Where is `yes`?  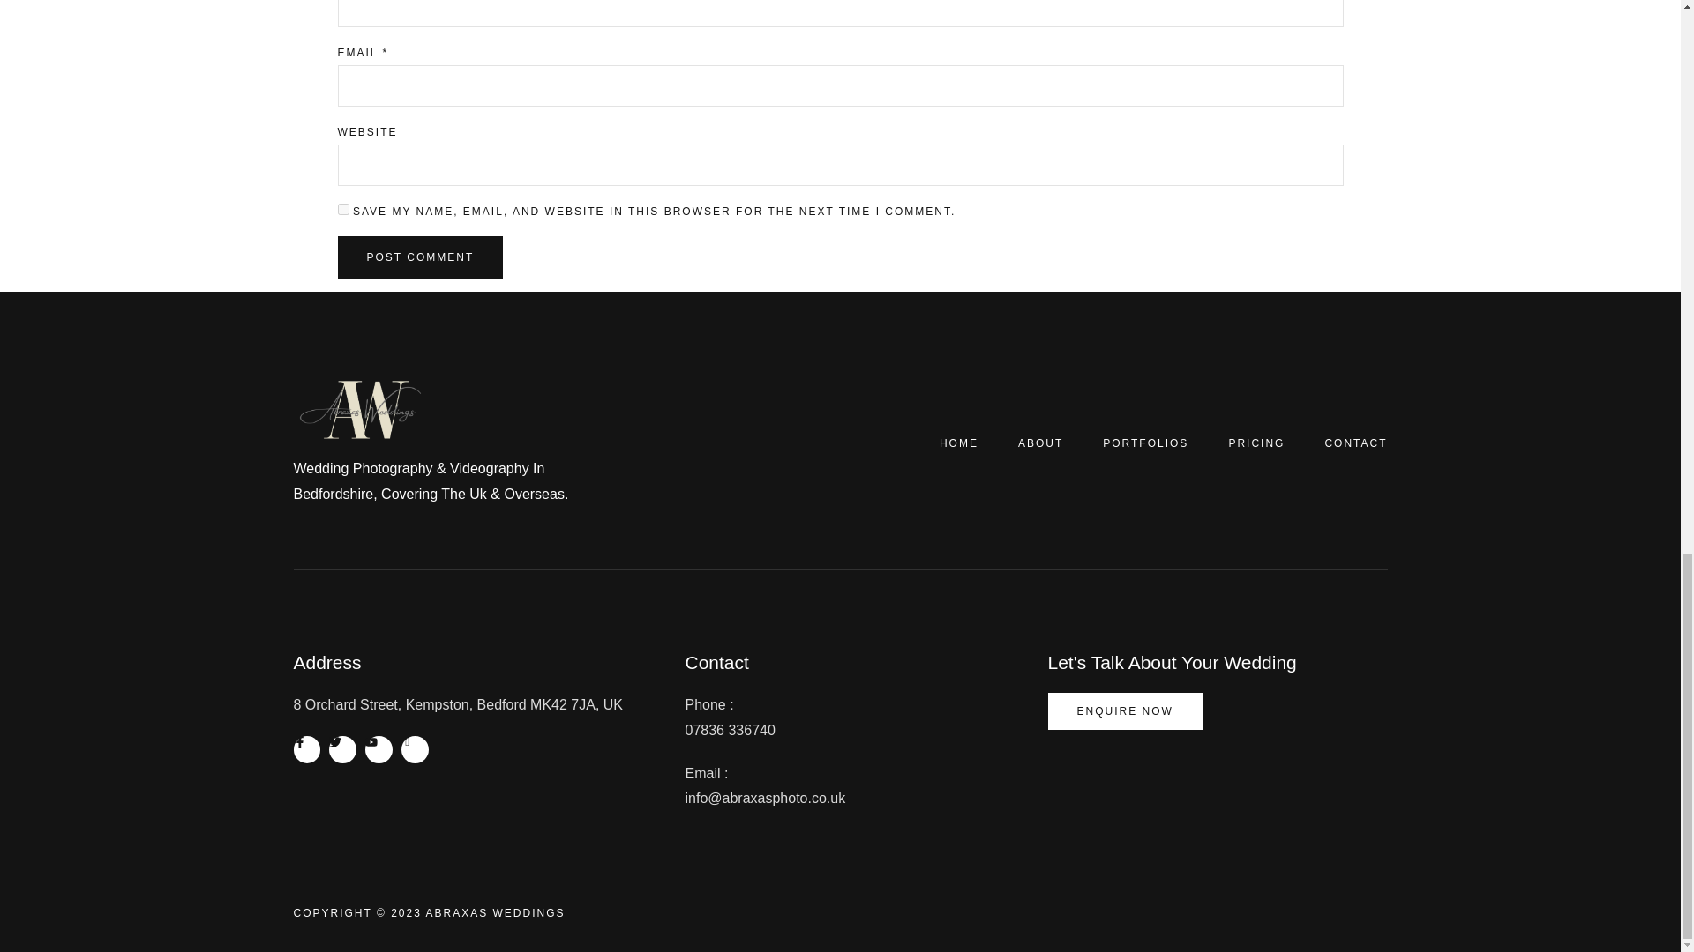
yes is located at coordinates (342, 210).